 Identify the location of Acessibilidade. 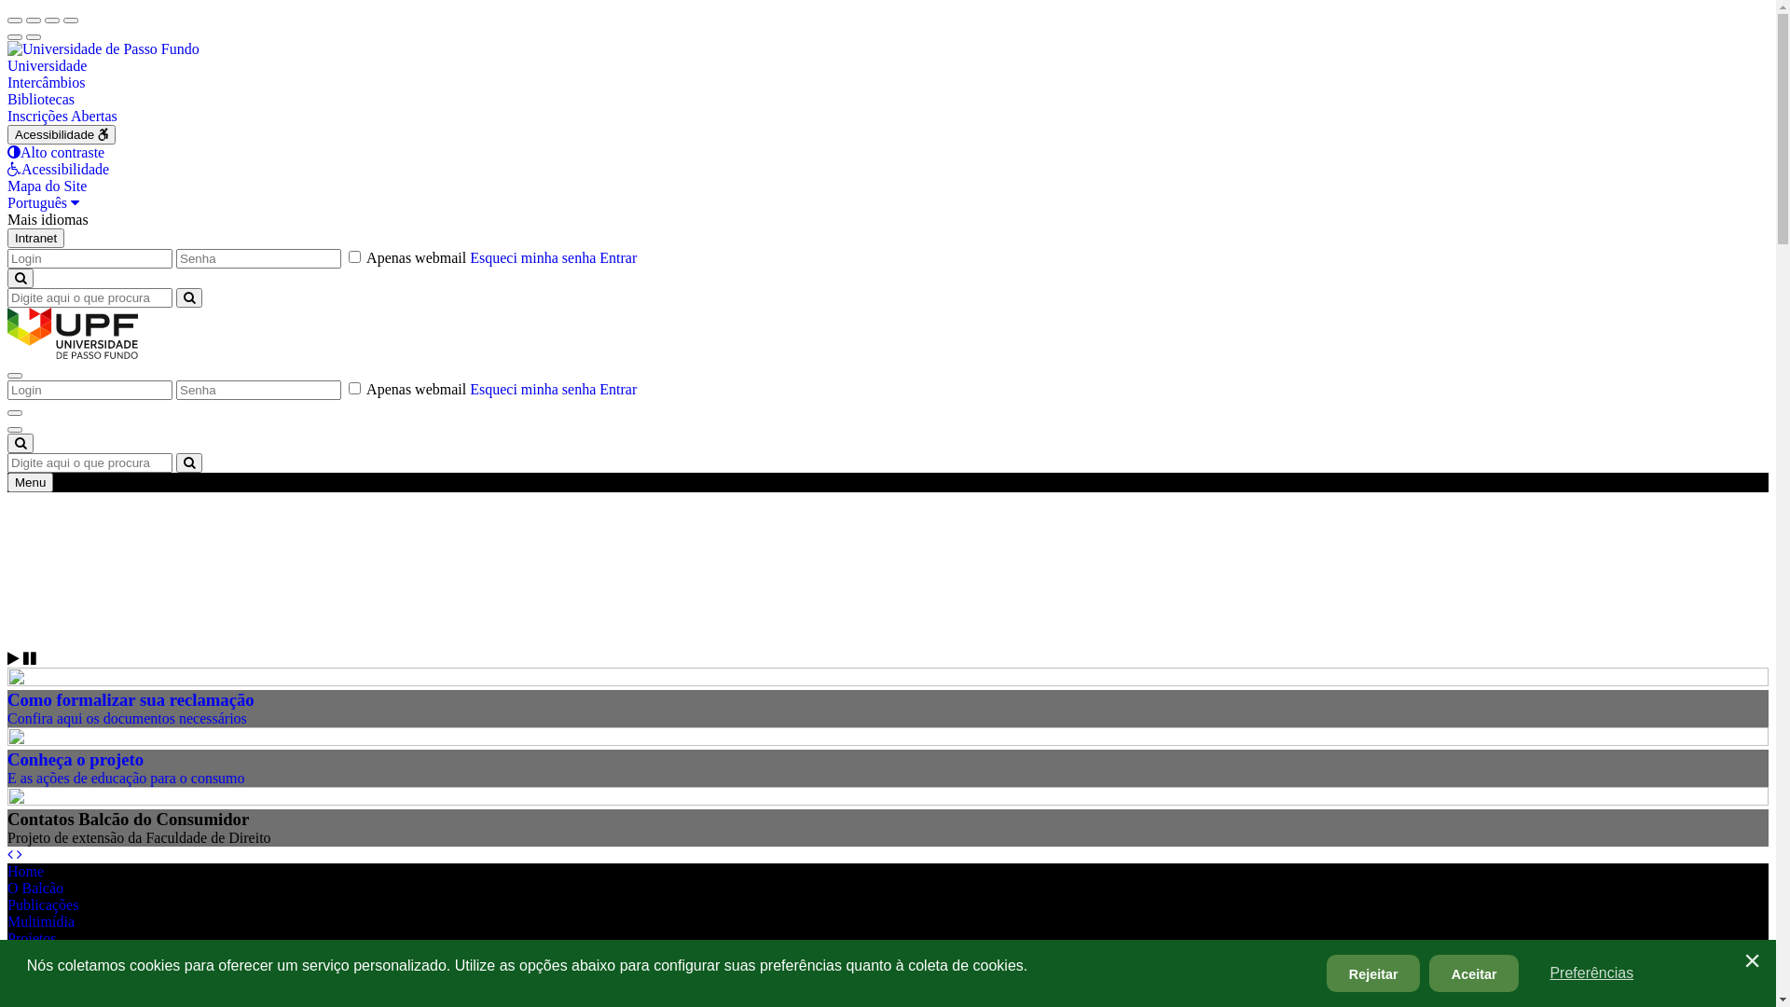
(58, 170).